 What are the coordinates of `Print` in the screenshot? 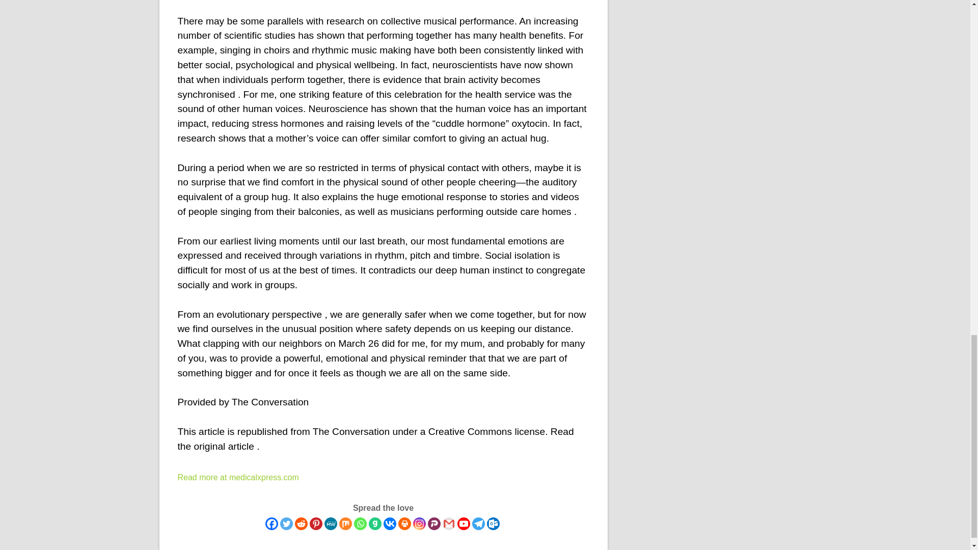 It's located at (404, 524).